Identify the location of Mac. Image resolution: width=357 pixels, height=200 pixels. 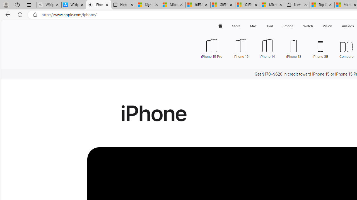
(253, 26).